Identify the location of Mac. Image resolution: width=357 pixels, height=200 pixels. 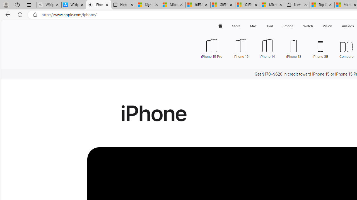
(253, 26).